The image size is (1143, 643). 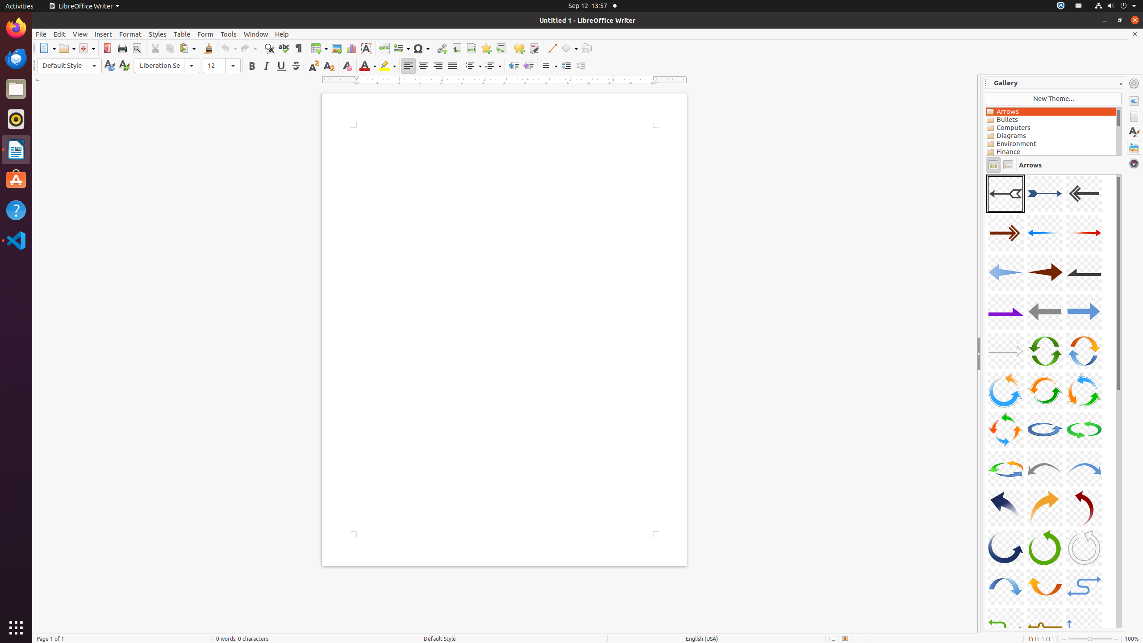 I want to click on Horizontal Ruler, so click(x=505, y=80).